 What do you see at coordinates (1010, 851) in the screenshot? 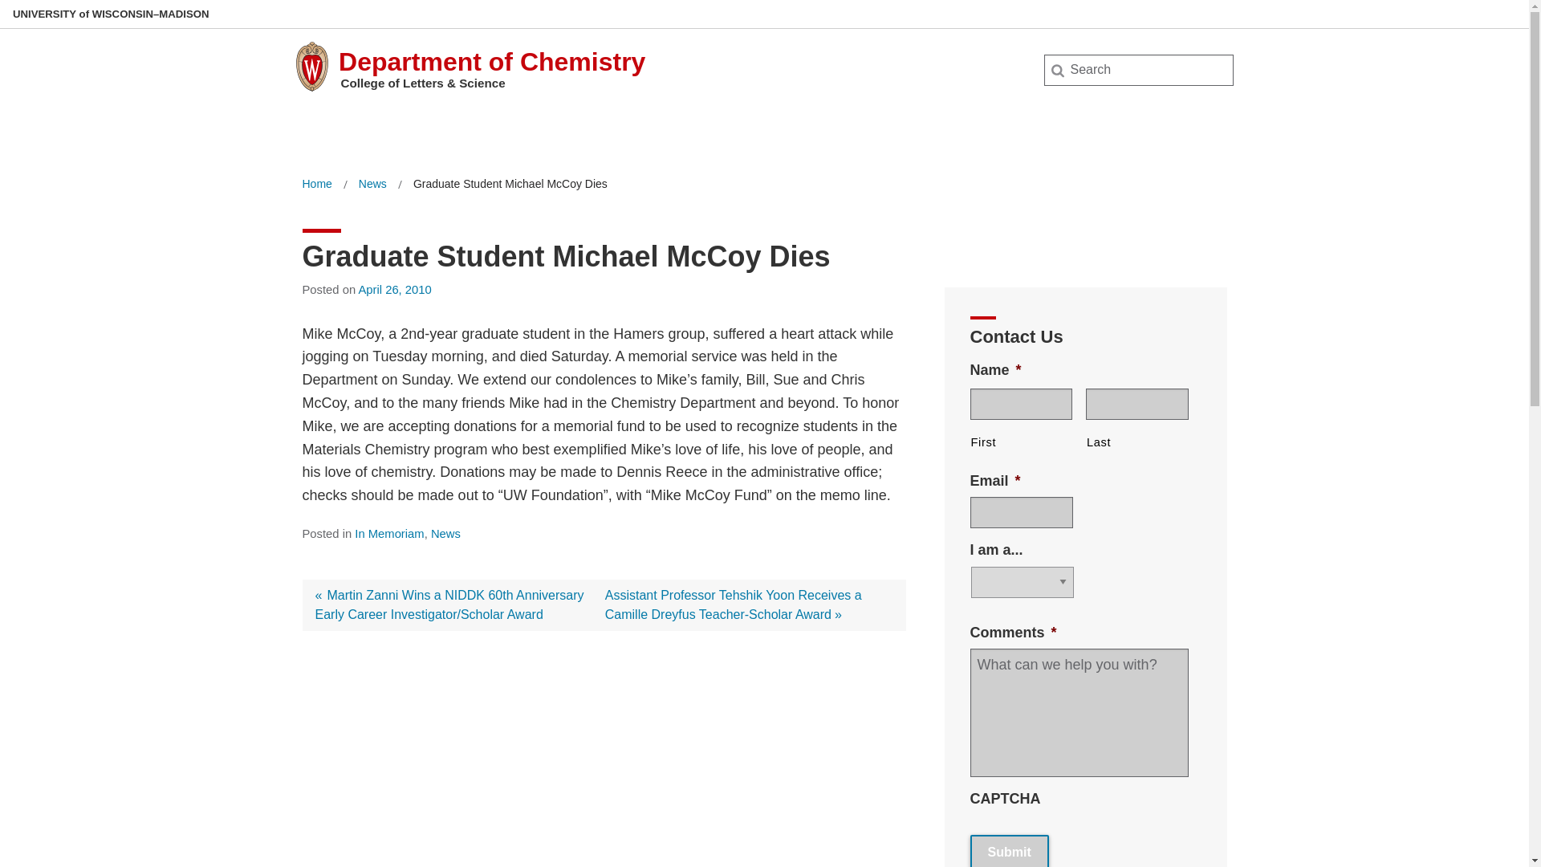
I see `Submit` at bounding box center [1010, 851].